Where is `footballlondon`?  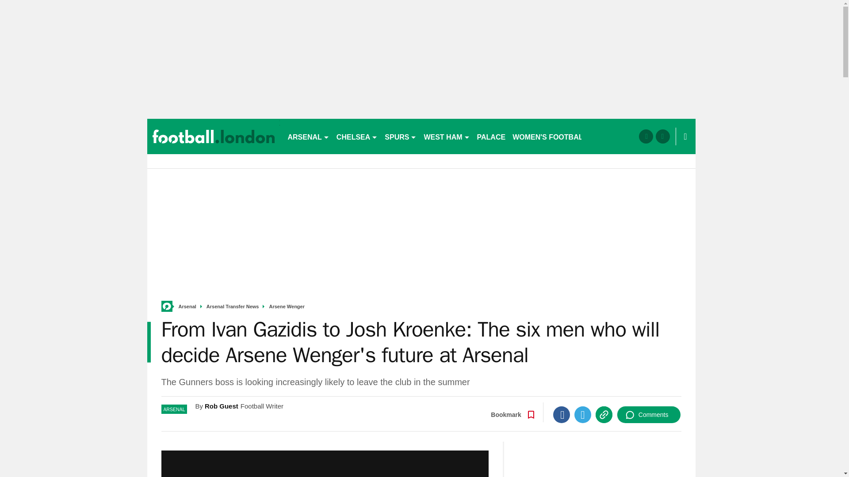
footballlondon is located at coordinates (213, 136).